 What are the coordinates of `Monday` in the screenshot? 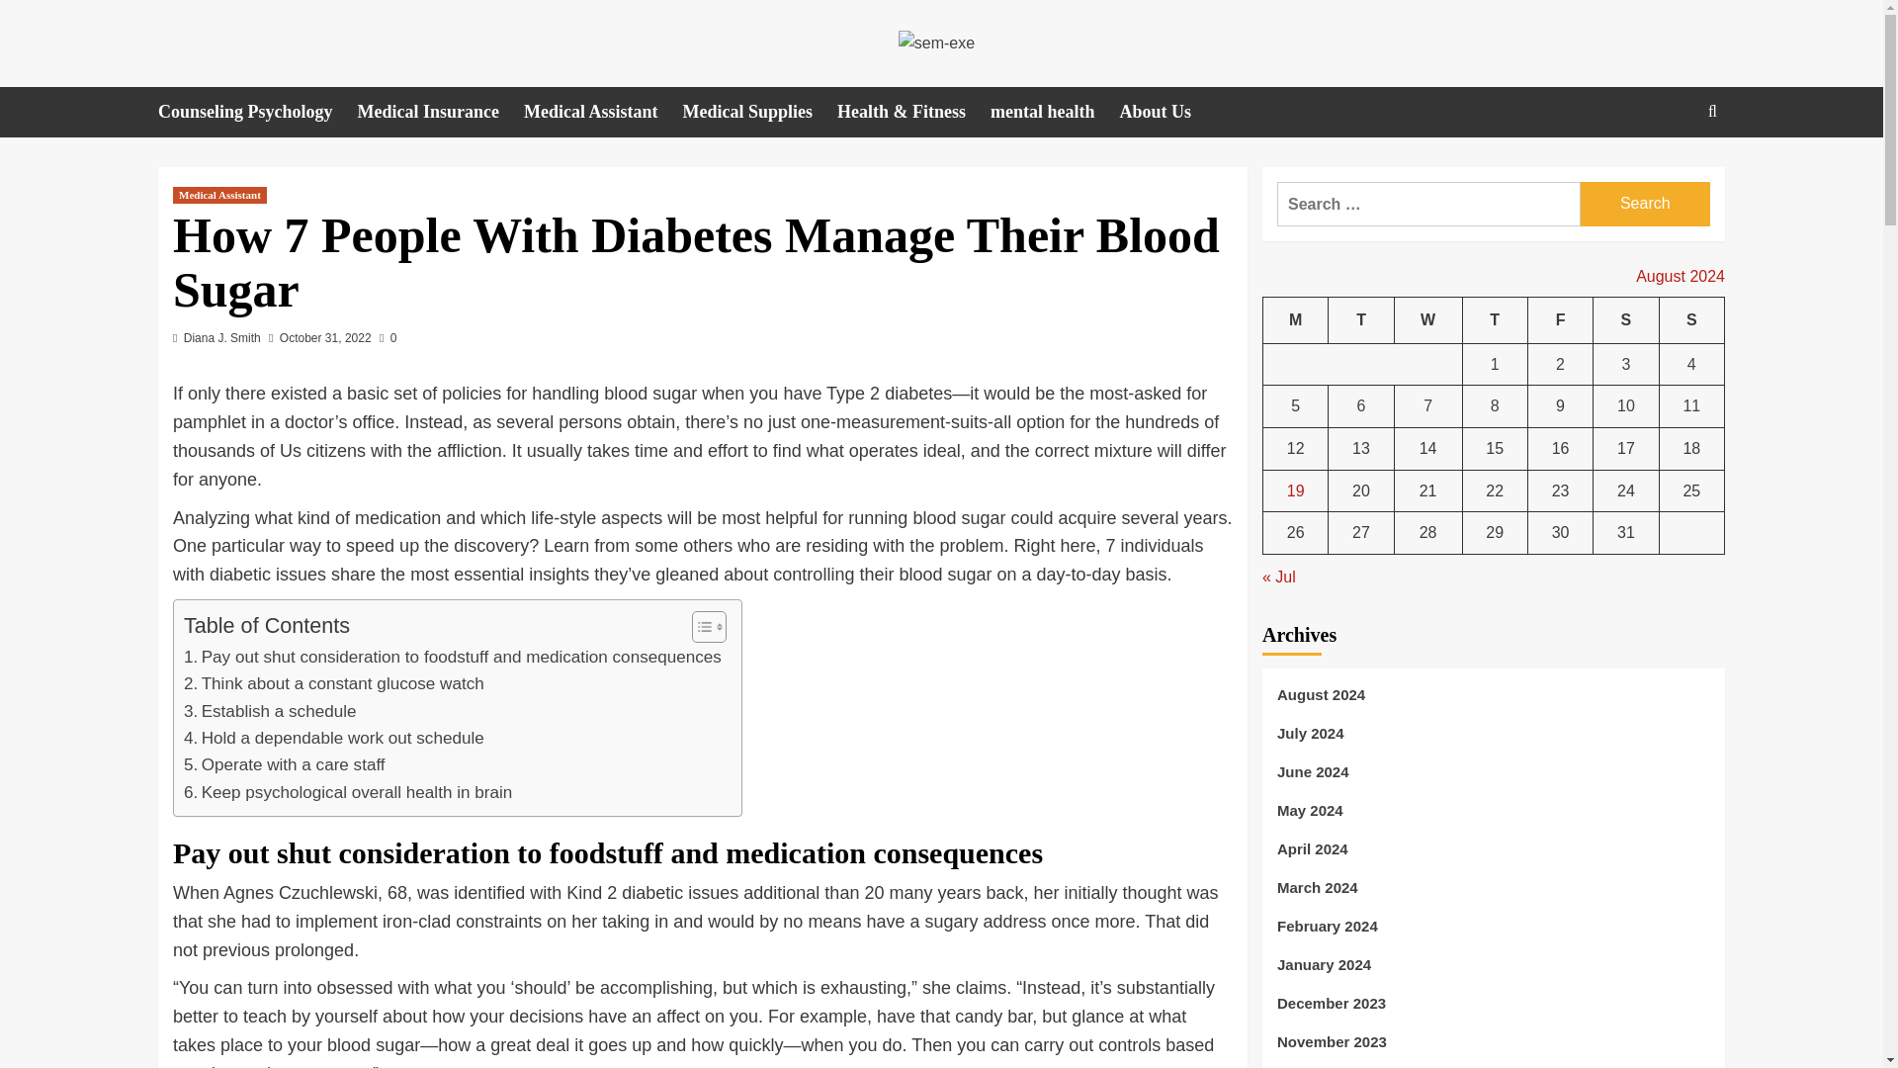 It's located at (1296, 320).